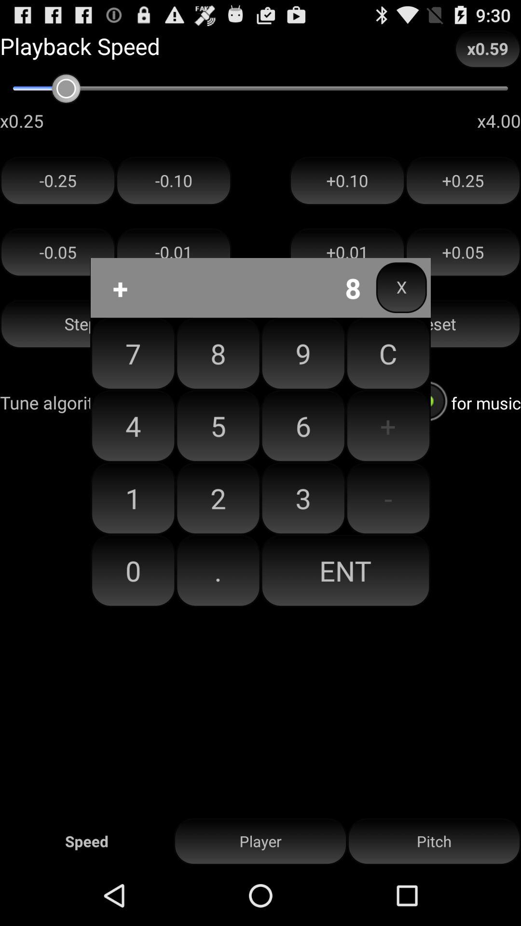 This screenshot has width=521, height=926. What do you see at coordinates (303, 426) in the screenshot?
I see `launch the icon next to c item` at bounding box center [303, 426].